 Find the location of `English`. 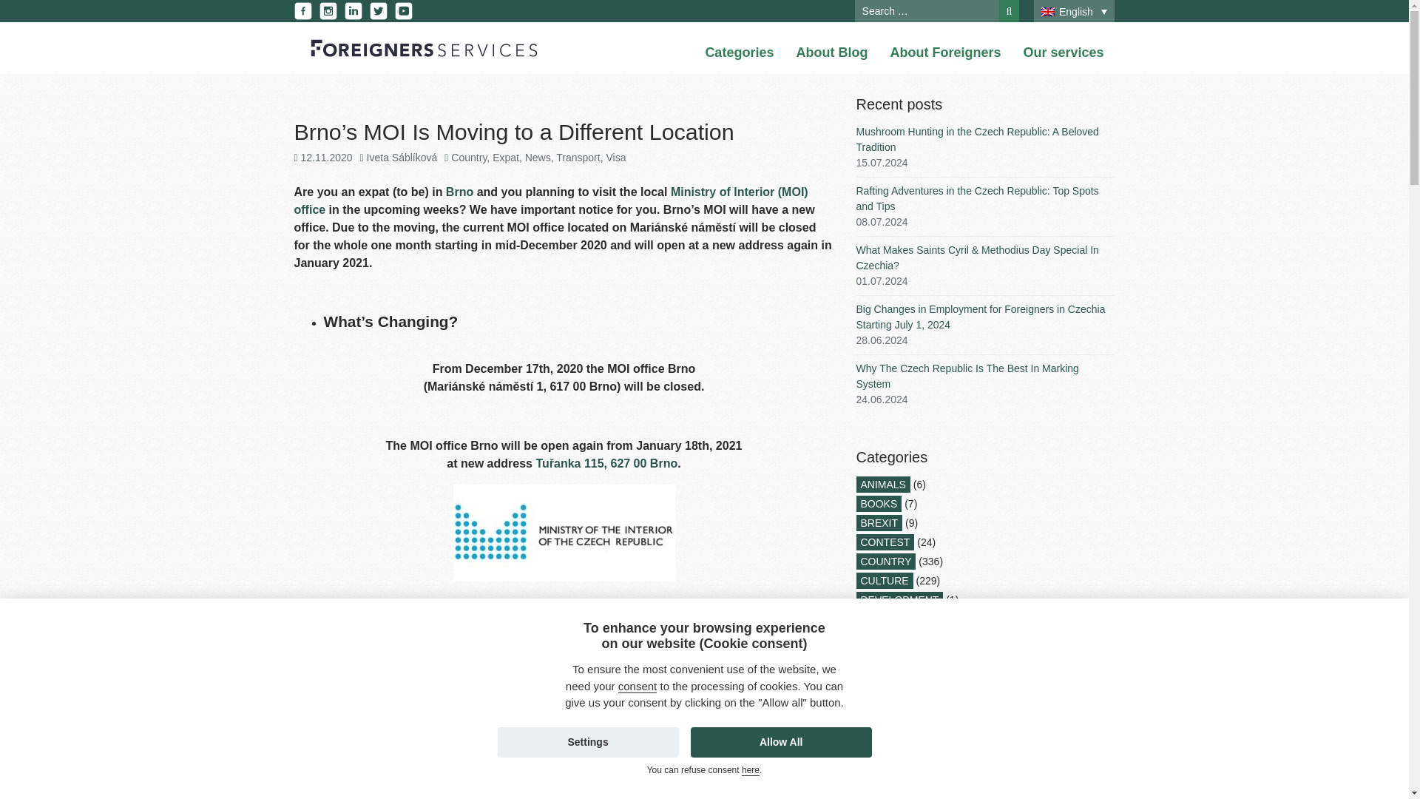

English is located at coordinates (1074, 12).